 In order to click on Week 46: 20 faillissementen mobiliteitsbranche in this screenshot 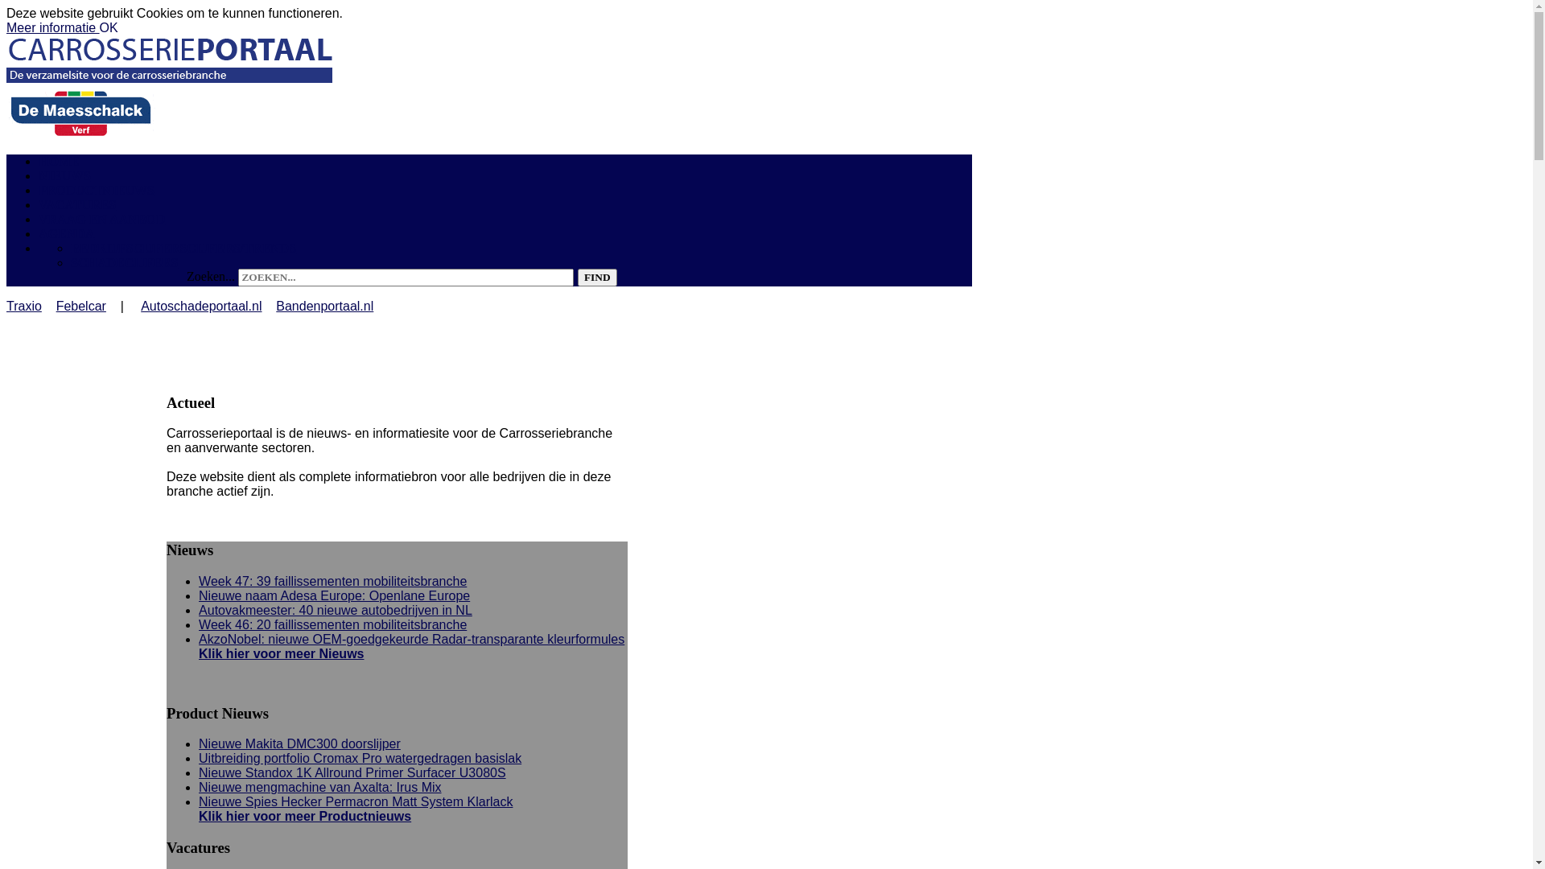, I will do `click(332, 624)`.